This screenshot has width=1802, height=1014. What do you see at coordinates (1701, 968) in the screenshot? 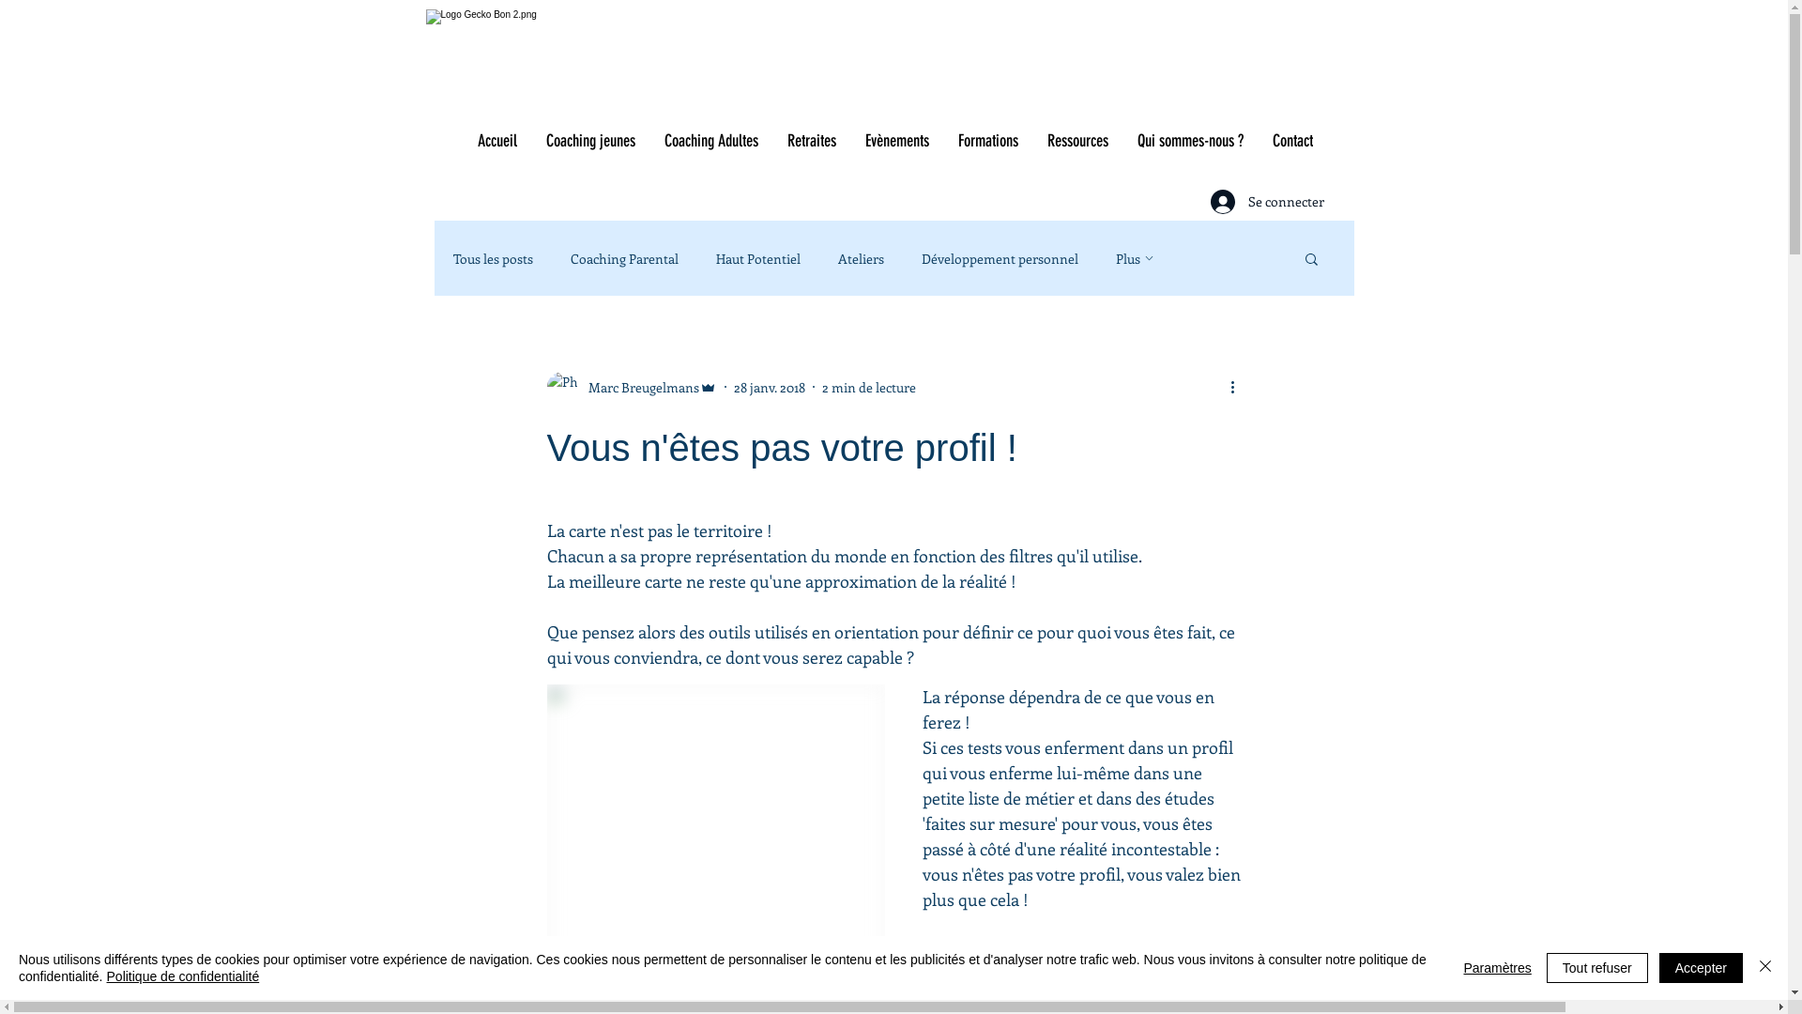
I see `Accepter` at bounding box center [1701, 968].